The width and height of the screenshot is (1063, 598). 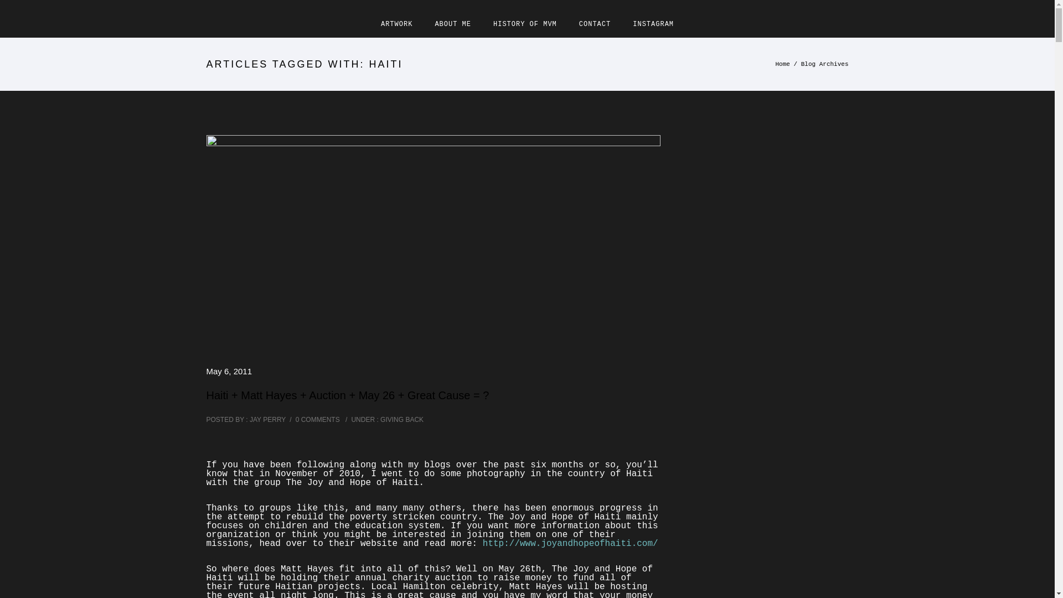 What do you see at coordinates (525, 24) in the screenshot?
I see `History of MvM` at bounding box center [525, 24].